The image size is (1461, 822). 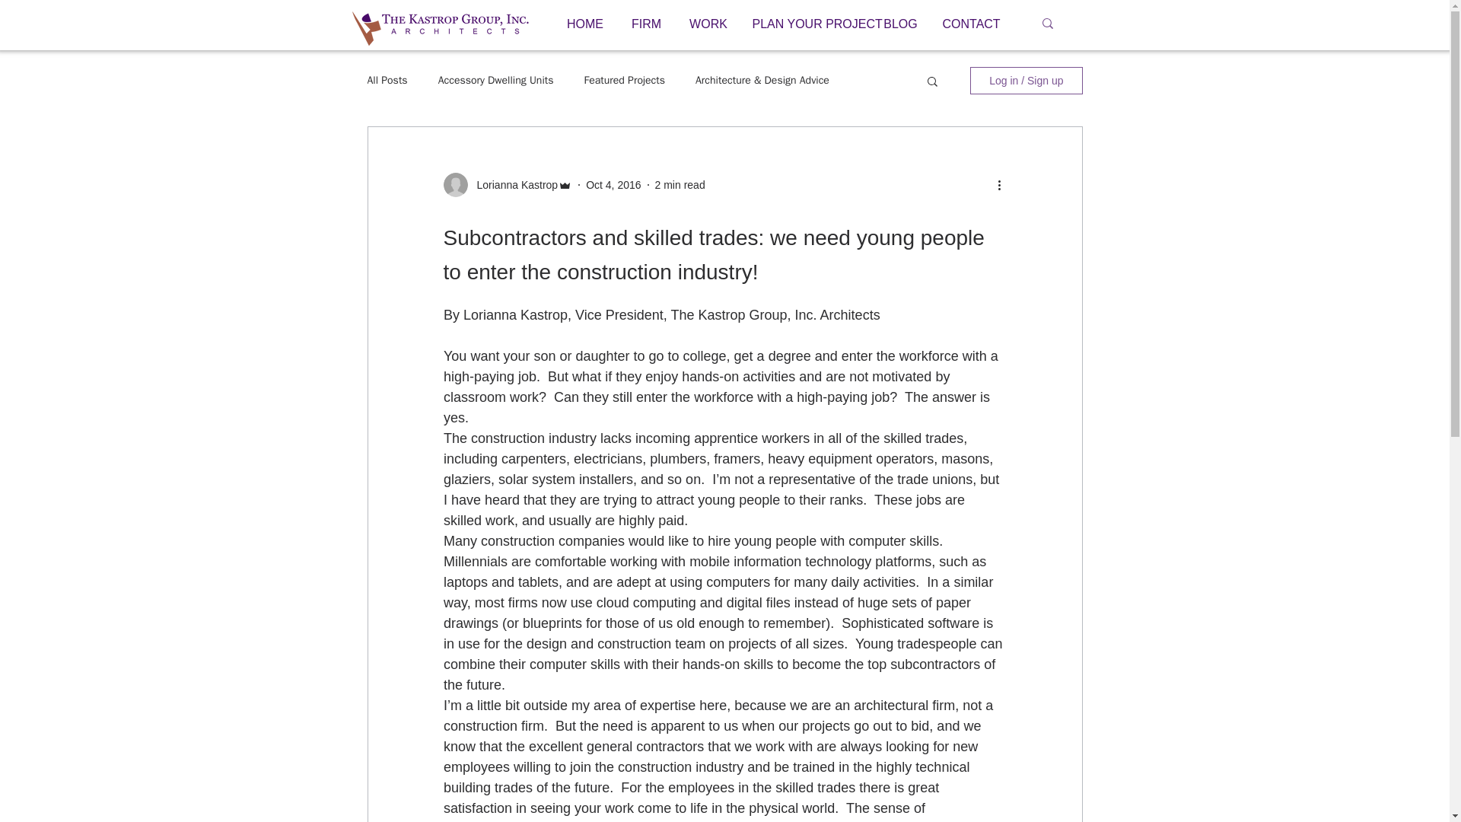 I want to click on CONTACT, so click(x=970, y=24).